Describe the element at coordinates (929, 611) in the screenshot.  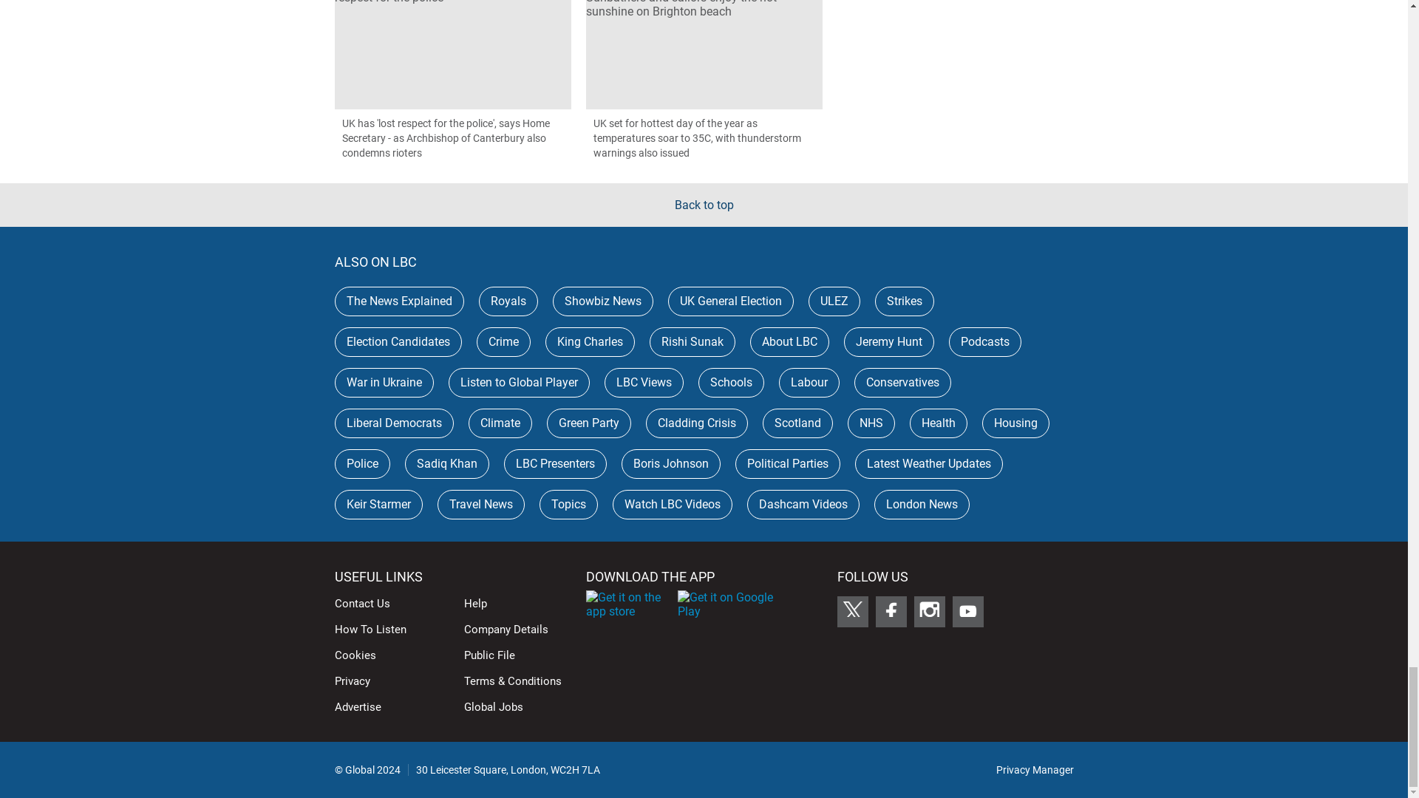
I see `Follow LBC on Instagram` at that location.